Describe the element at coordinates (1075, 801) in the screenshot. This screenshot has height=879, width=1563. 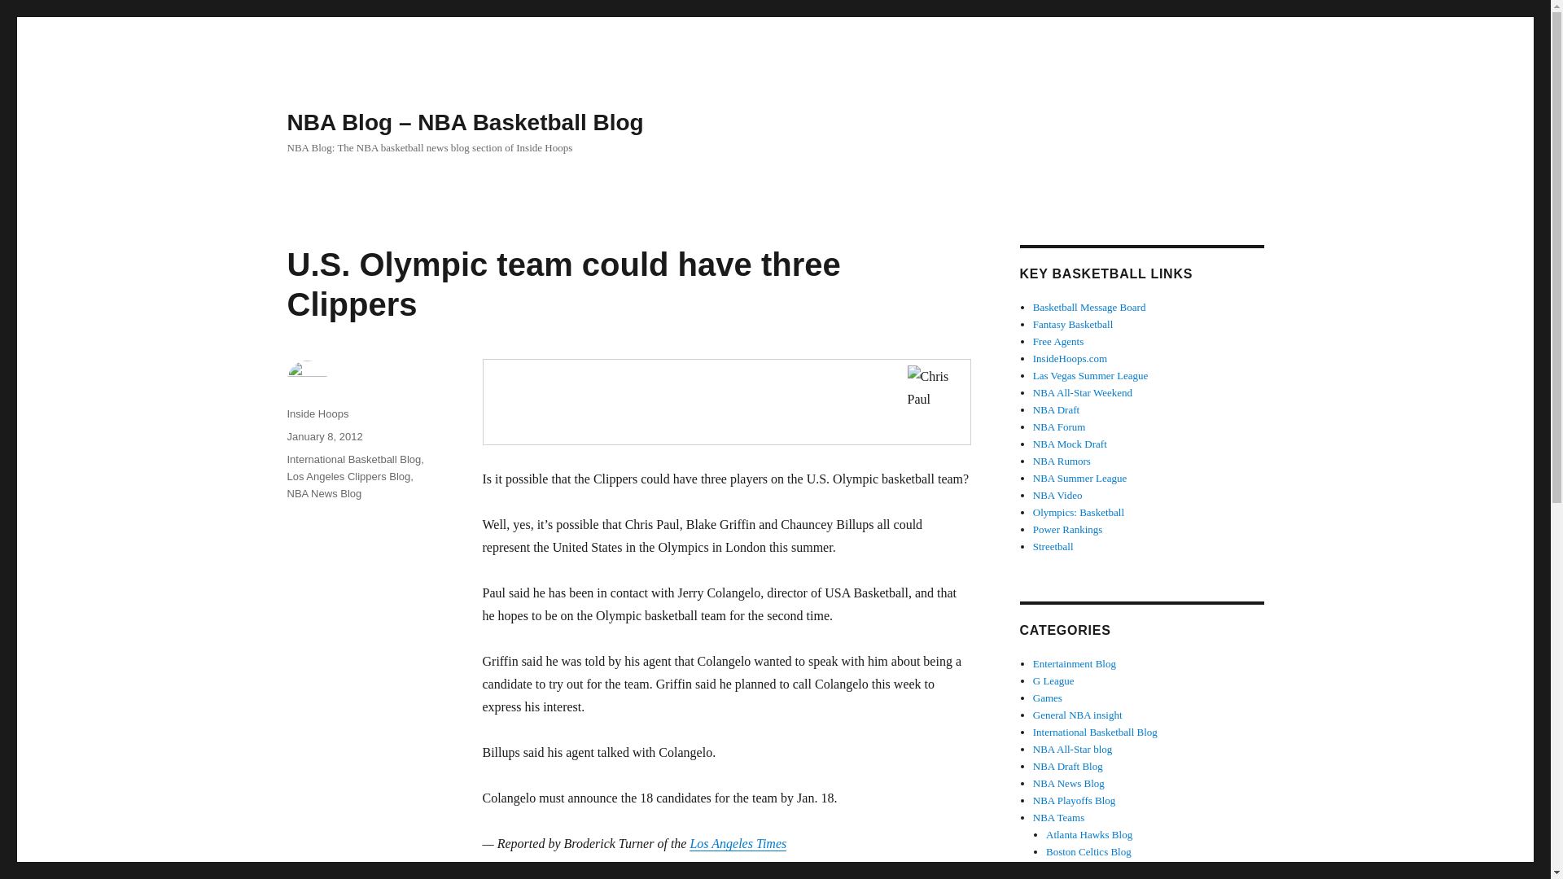
I see `NBA playoffs blog` at that location.